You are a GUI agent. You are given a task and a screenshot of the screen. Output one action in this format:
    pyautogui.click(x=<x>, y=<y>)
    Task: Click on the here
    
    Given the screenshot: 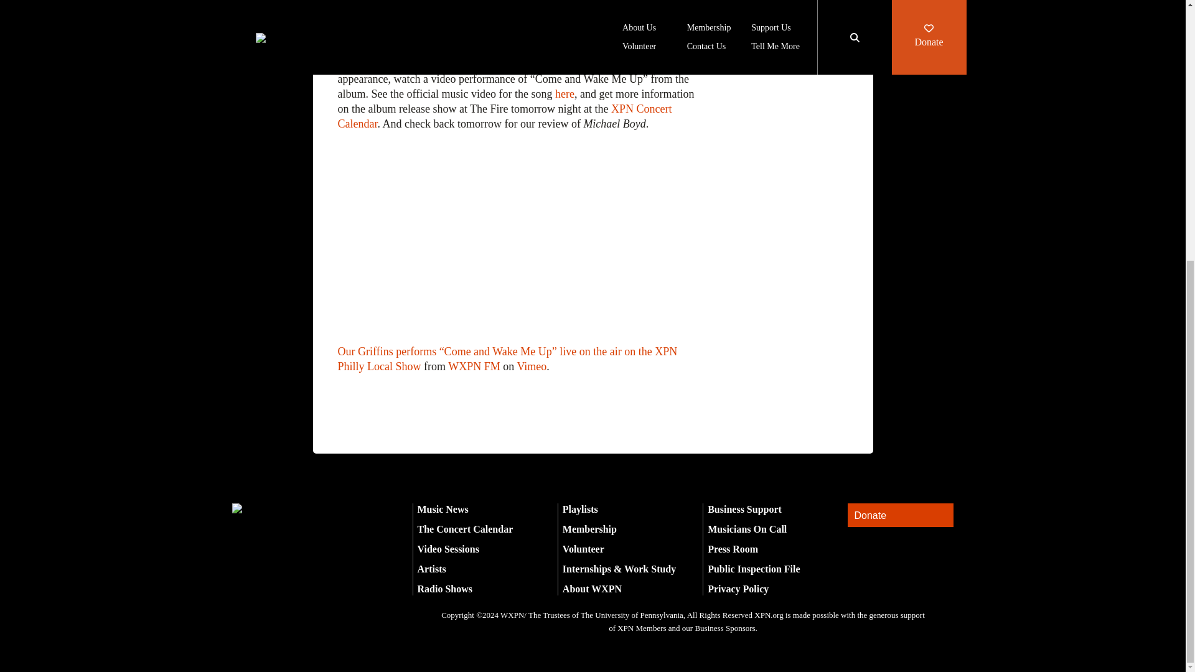 What is the action you would take?
    pyautogui.click(x=480, y=34)
    